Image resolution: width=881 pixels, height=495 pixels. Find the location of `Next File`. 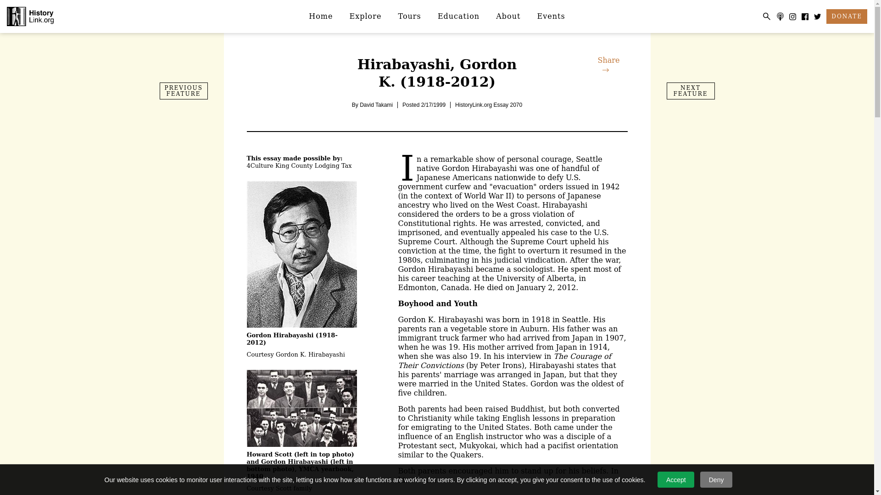

Next File is located at coordinates (690, 91).